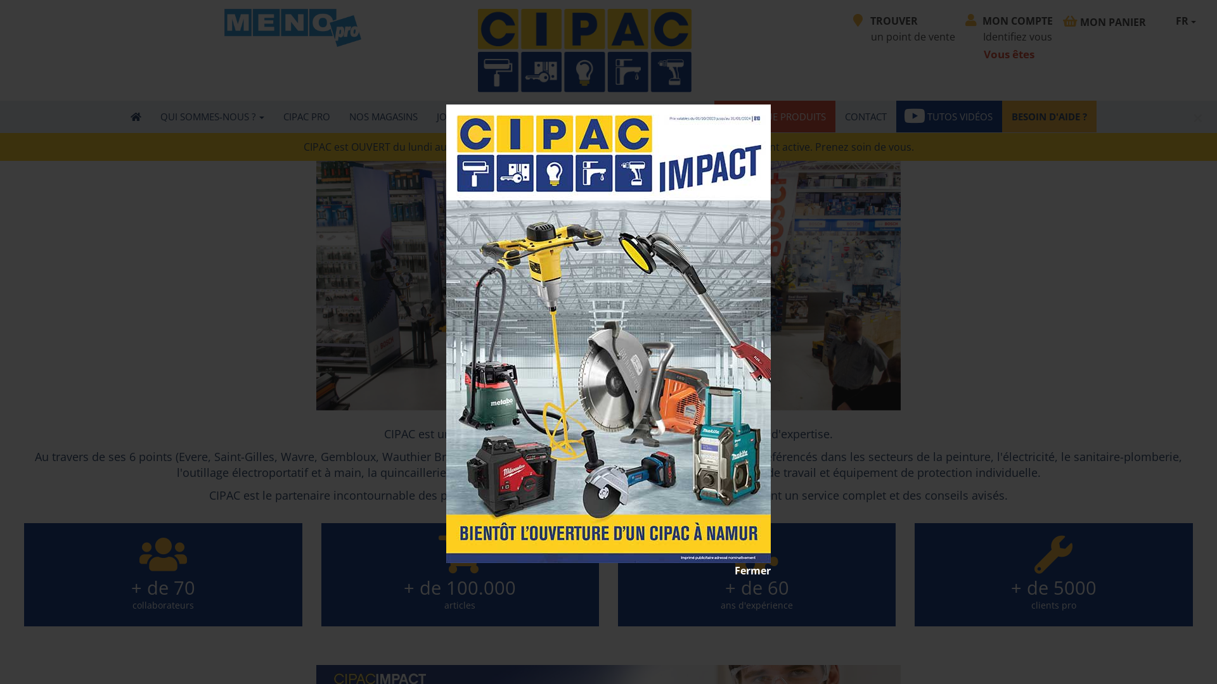  Describe the element at coordinates (866, 117) in the screenshot. I see `CONTACT` at that location.